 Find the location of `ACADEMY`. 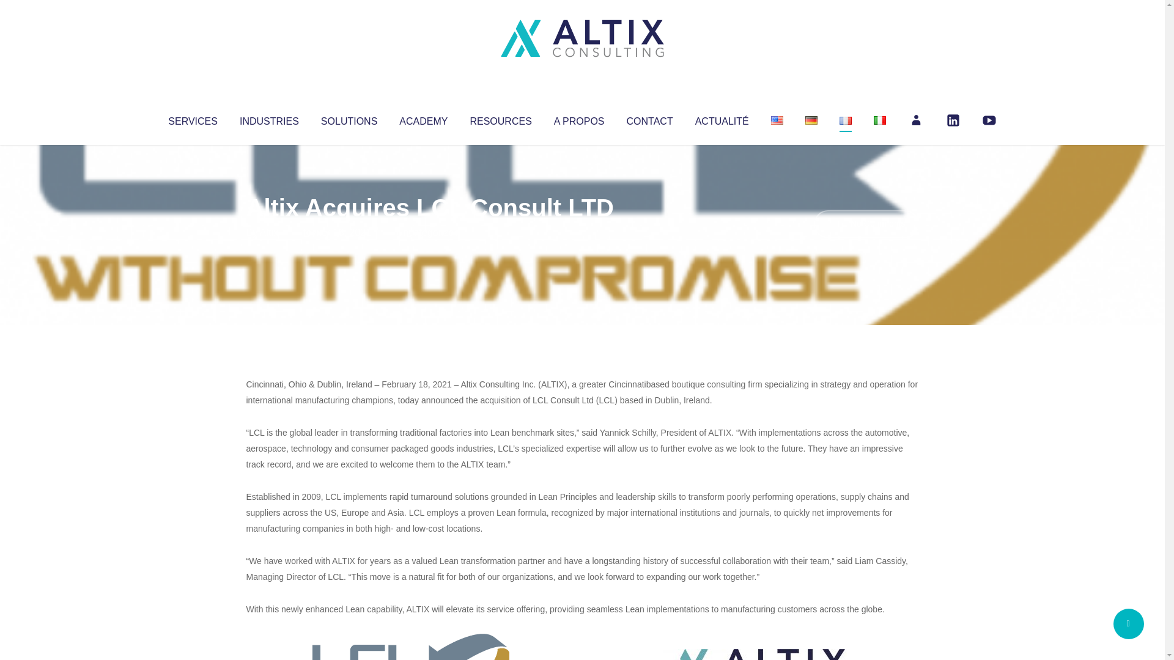

ACADEMY is located at coordinates (423, 119).